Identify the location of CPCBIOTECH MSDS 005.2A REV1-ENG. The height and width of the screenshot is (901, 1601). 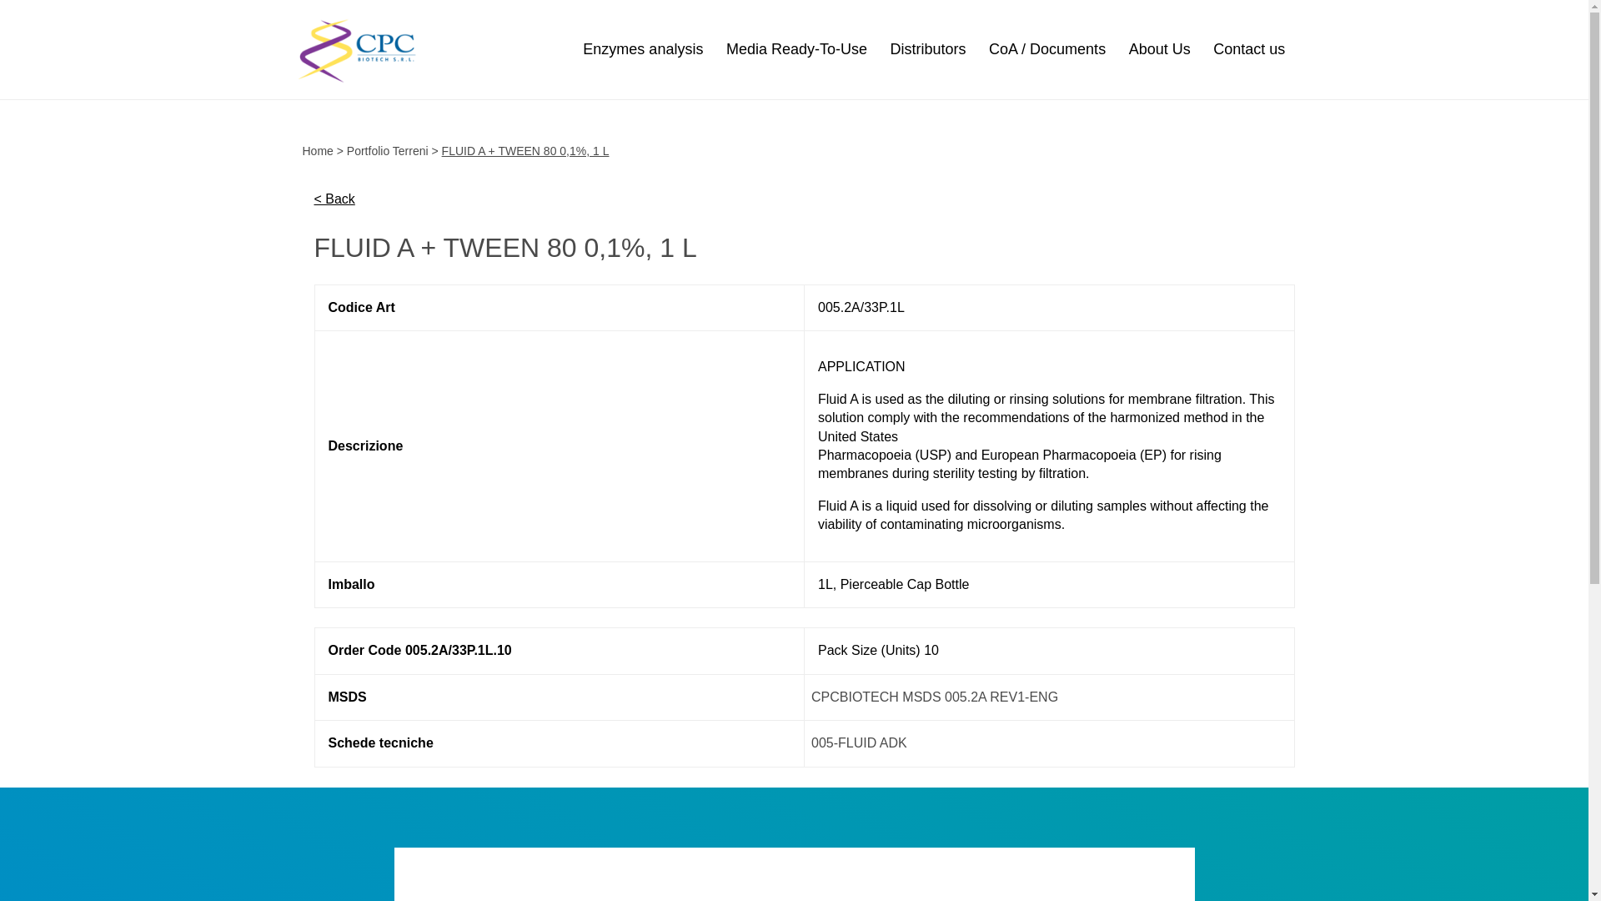
(935, 697).